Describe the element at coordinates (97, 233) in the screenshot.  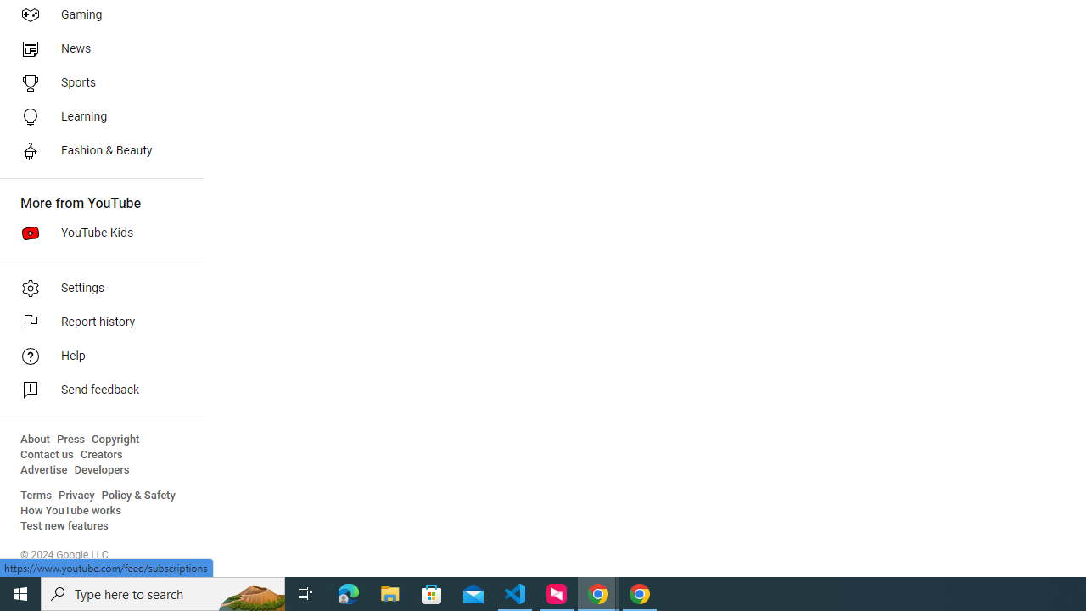
I see `YouTube Kids` at that location.